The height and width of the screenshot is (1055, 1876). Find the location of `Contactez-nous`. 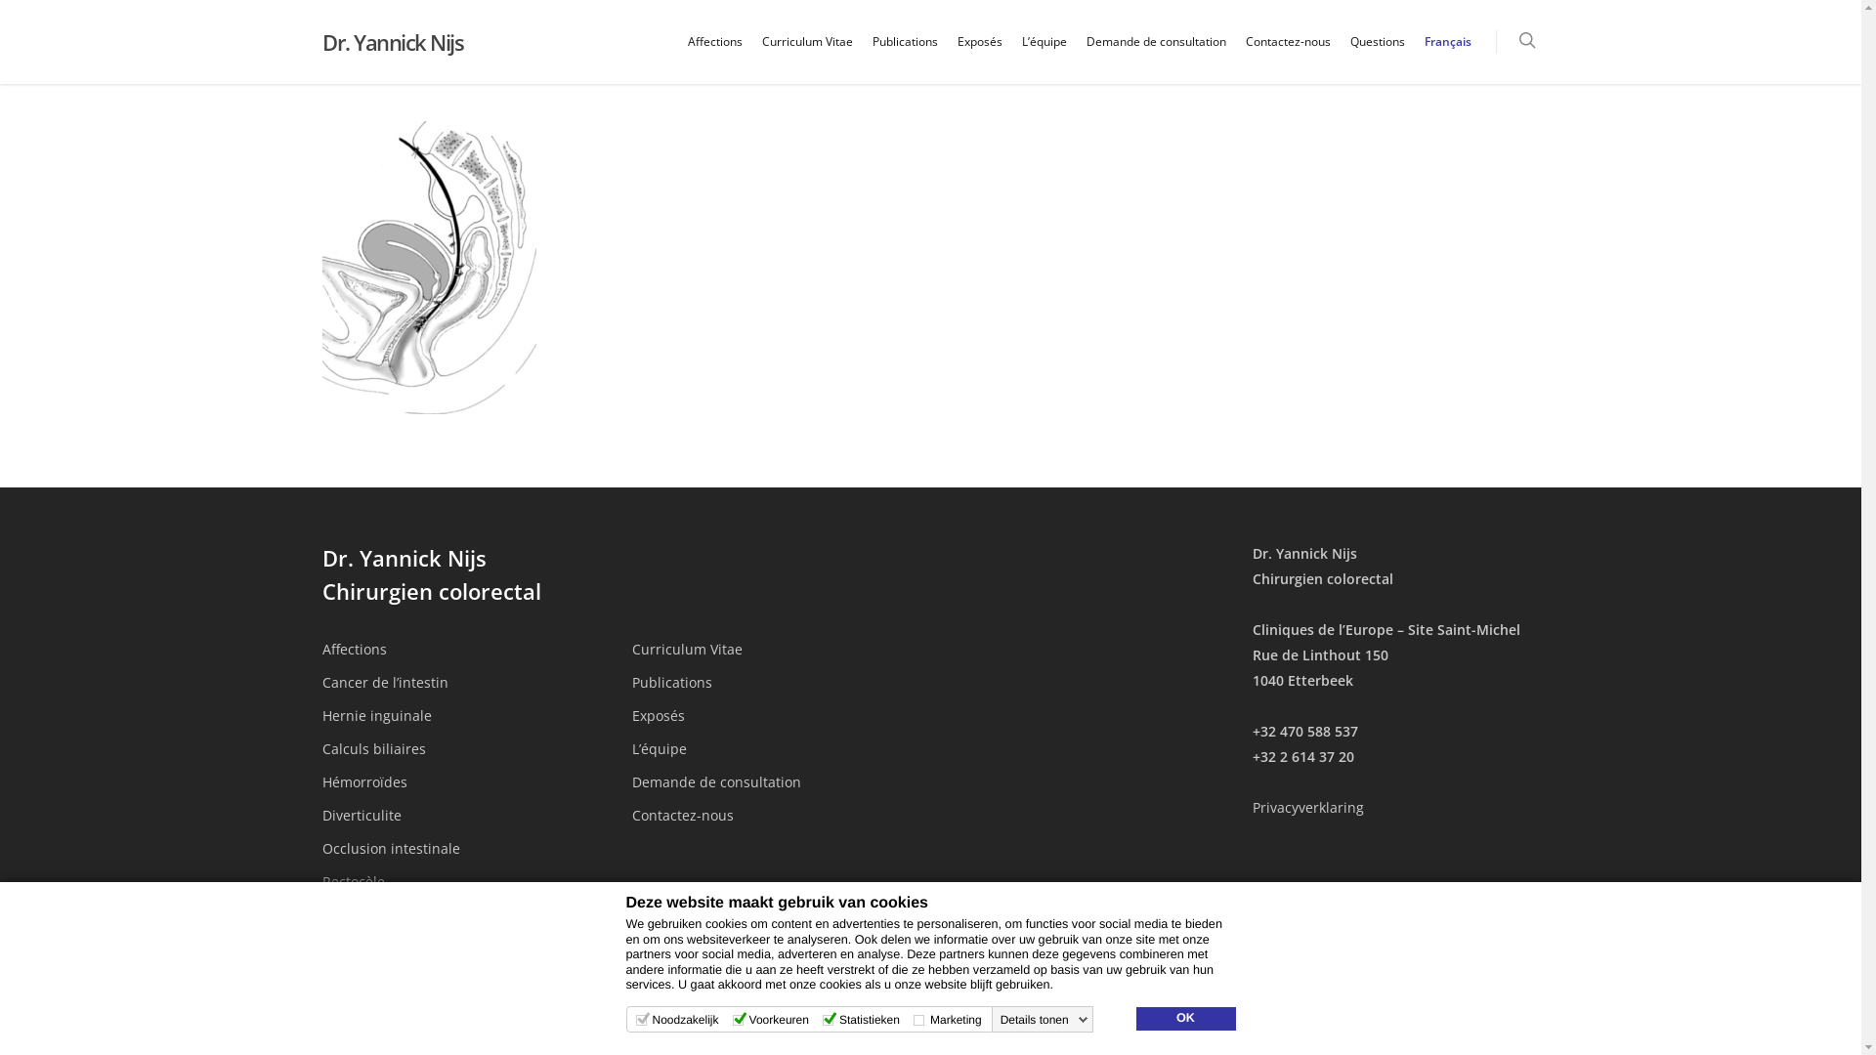

Contactez-nous is located at coordinates (776, 816).